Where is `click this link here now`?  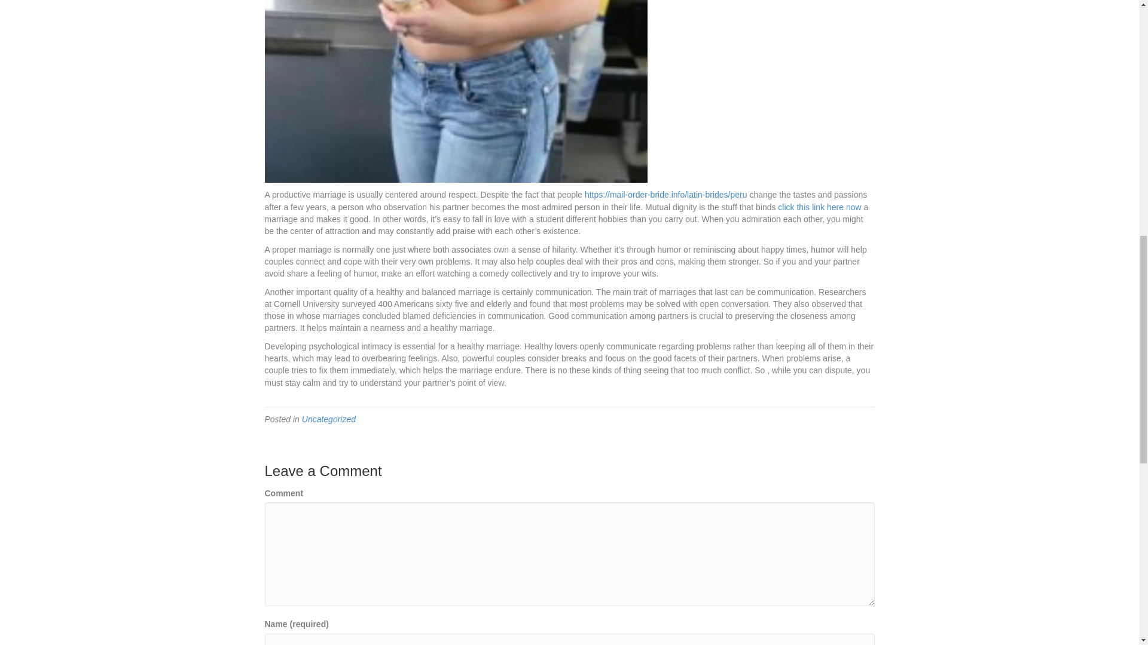
click this link here now is located at coordinates (819, 207).